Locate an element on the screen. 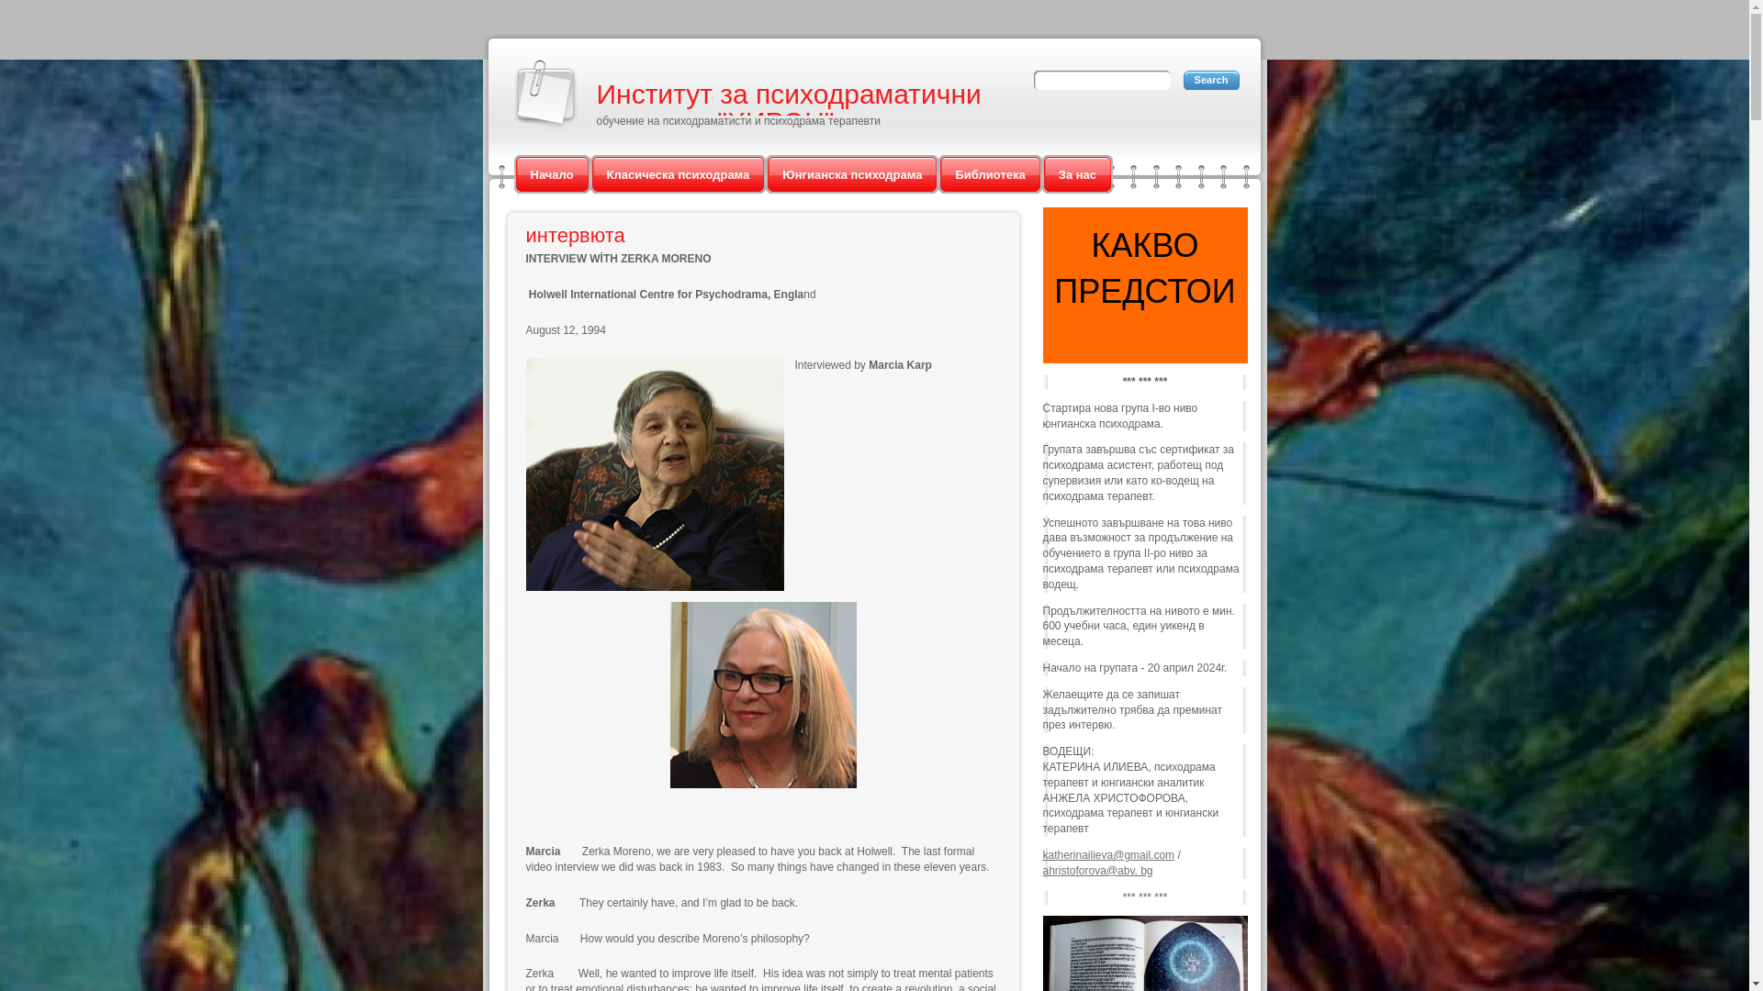 Image resolution: width=1763 pixels, height=991 pixels. Search is located at coordinates (1210, 80).